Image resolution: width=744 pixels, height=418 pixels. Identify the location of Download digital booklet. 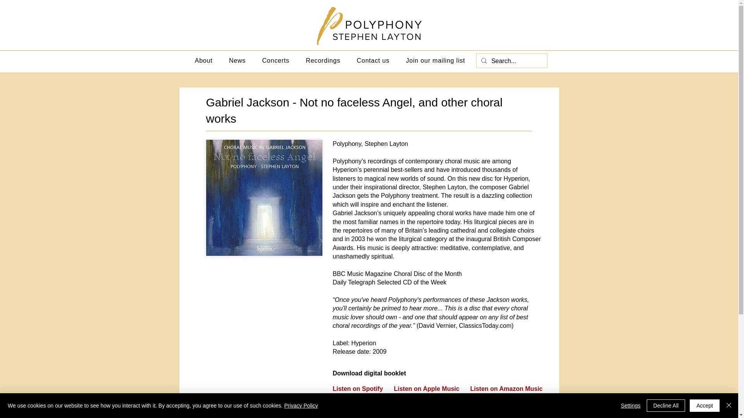
(391, 373).